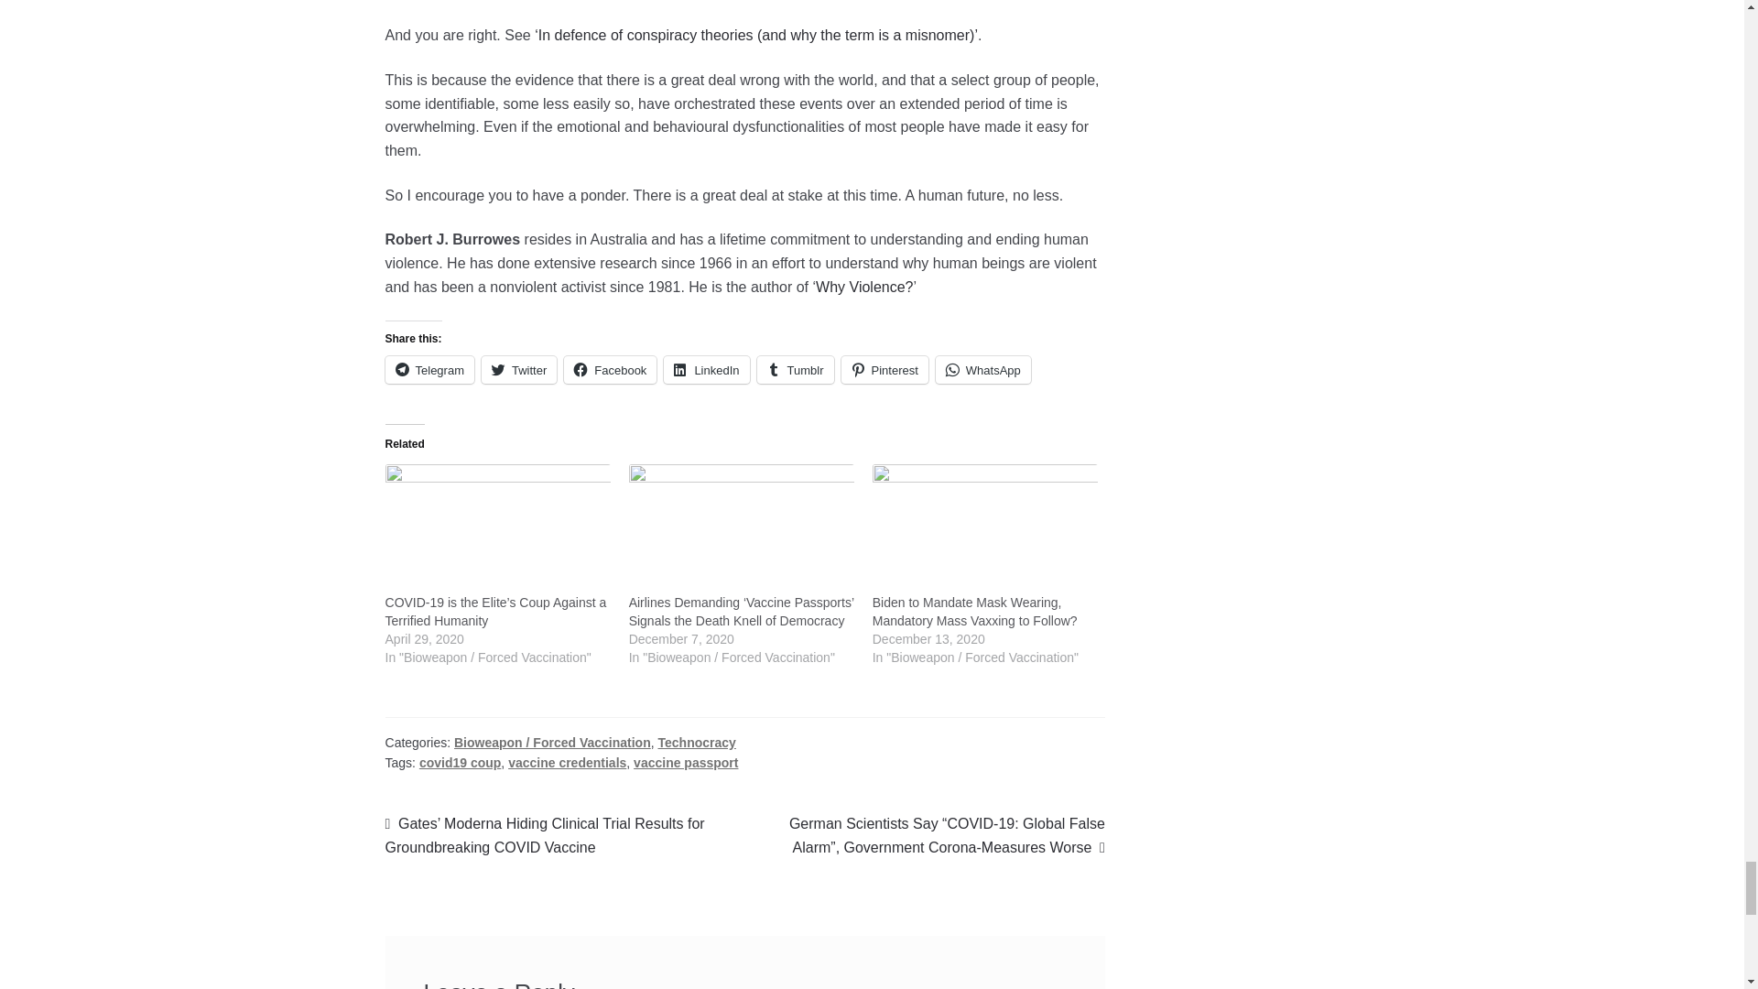  What do you see at coordinates (884, 370) in the screenshot?
I see `Click to share on Pinterest` at bounding box center [884, 370].